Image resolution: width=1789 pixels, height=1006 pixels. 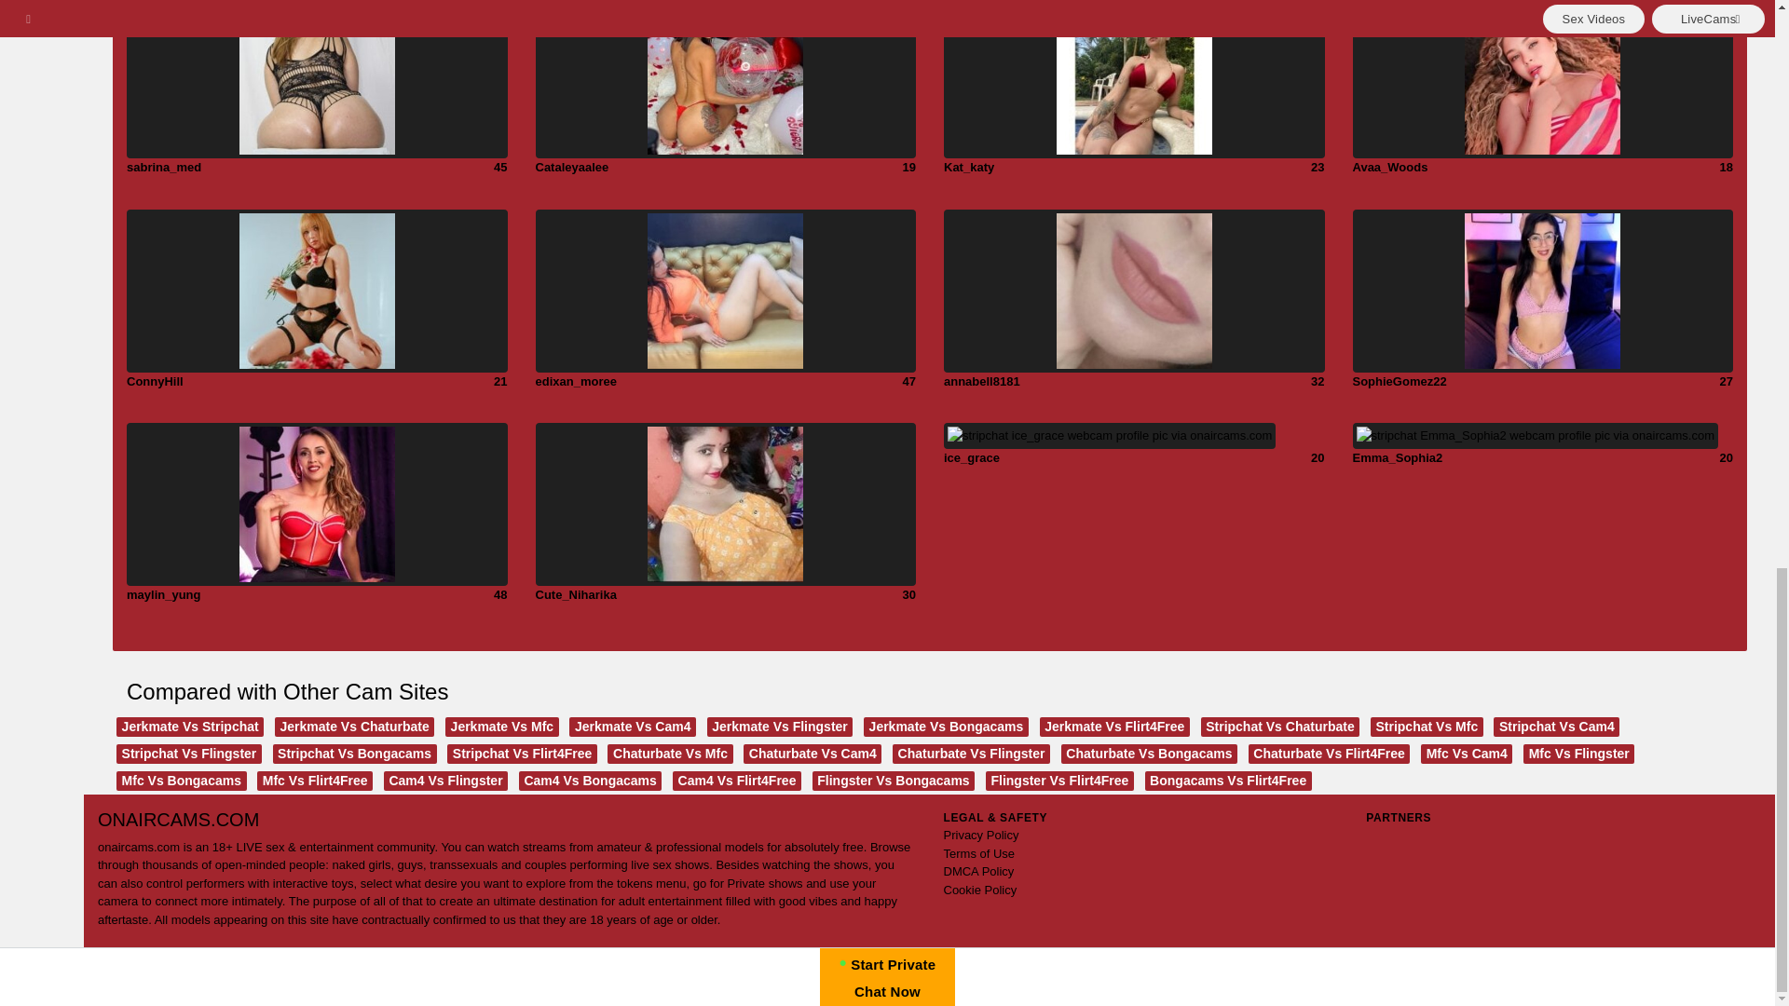 I want to click on Compare Jerkmate vs Bongacams, so click(x=947, y=727).